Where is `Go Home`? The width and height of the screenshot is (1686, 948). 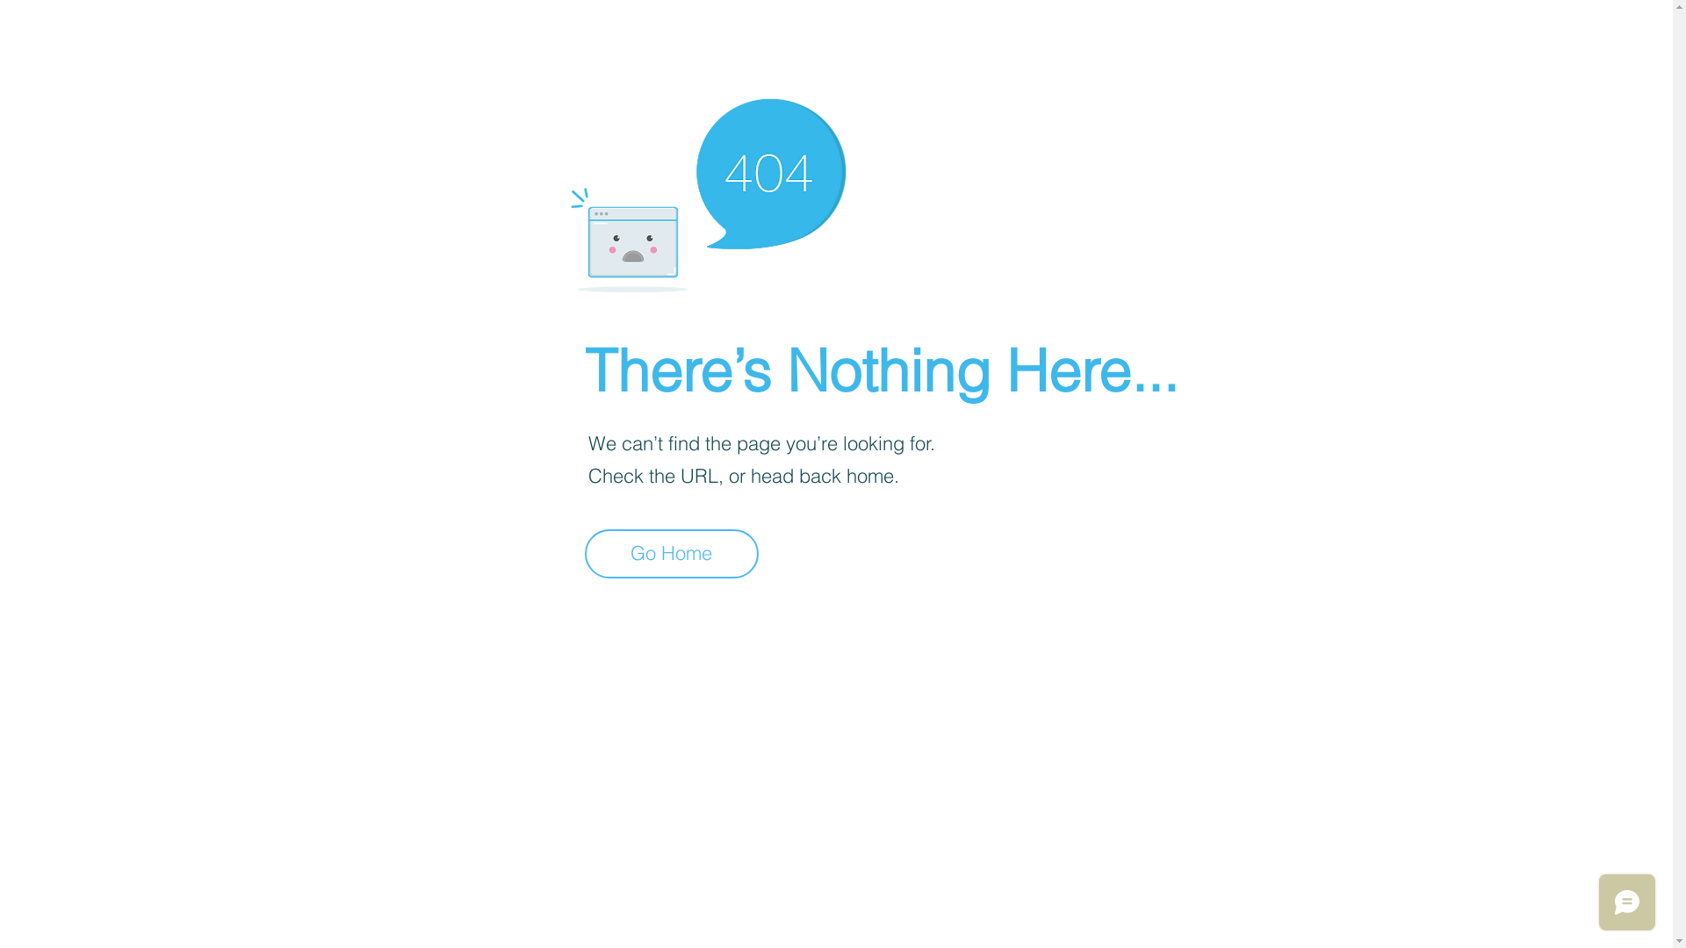 Go Home is located at coordinates (672, 554).